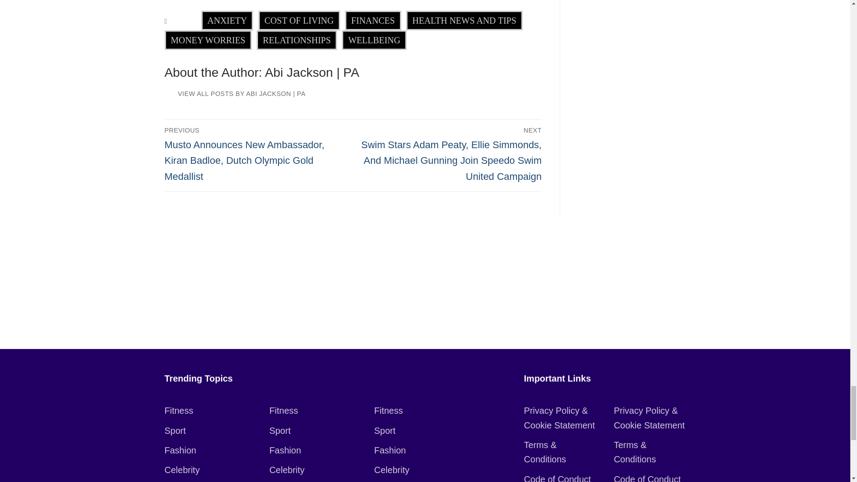  What do you see at coordinates (296, 40) in the screenshot?
I see `RELATIONSHIPS` at bounding box center [296, 40].